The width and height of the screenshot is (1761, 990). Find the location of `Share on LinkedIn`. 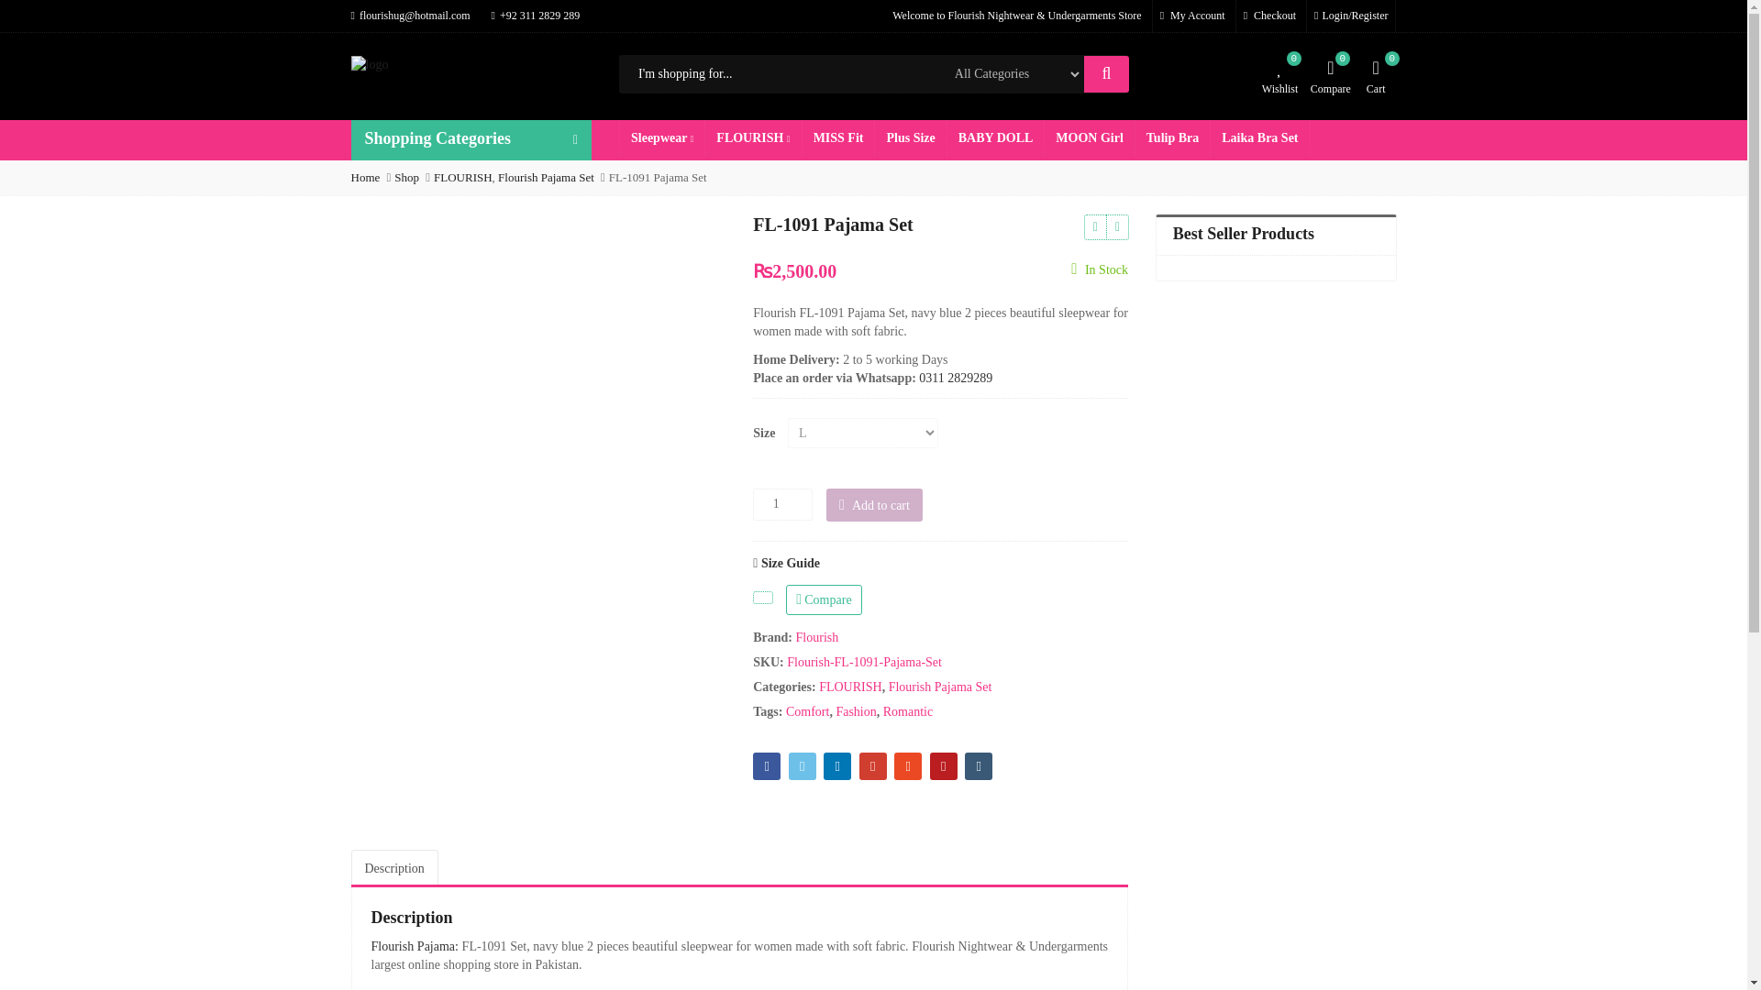

Share on LinkedIn is located at coordinates (836, 766).